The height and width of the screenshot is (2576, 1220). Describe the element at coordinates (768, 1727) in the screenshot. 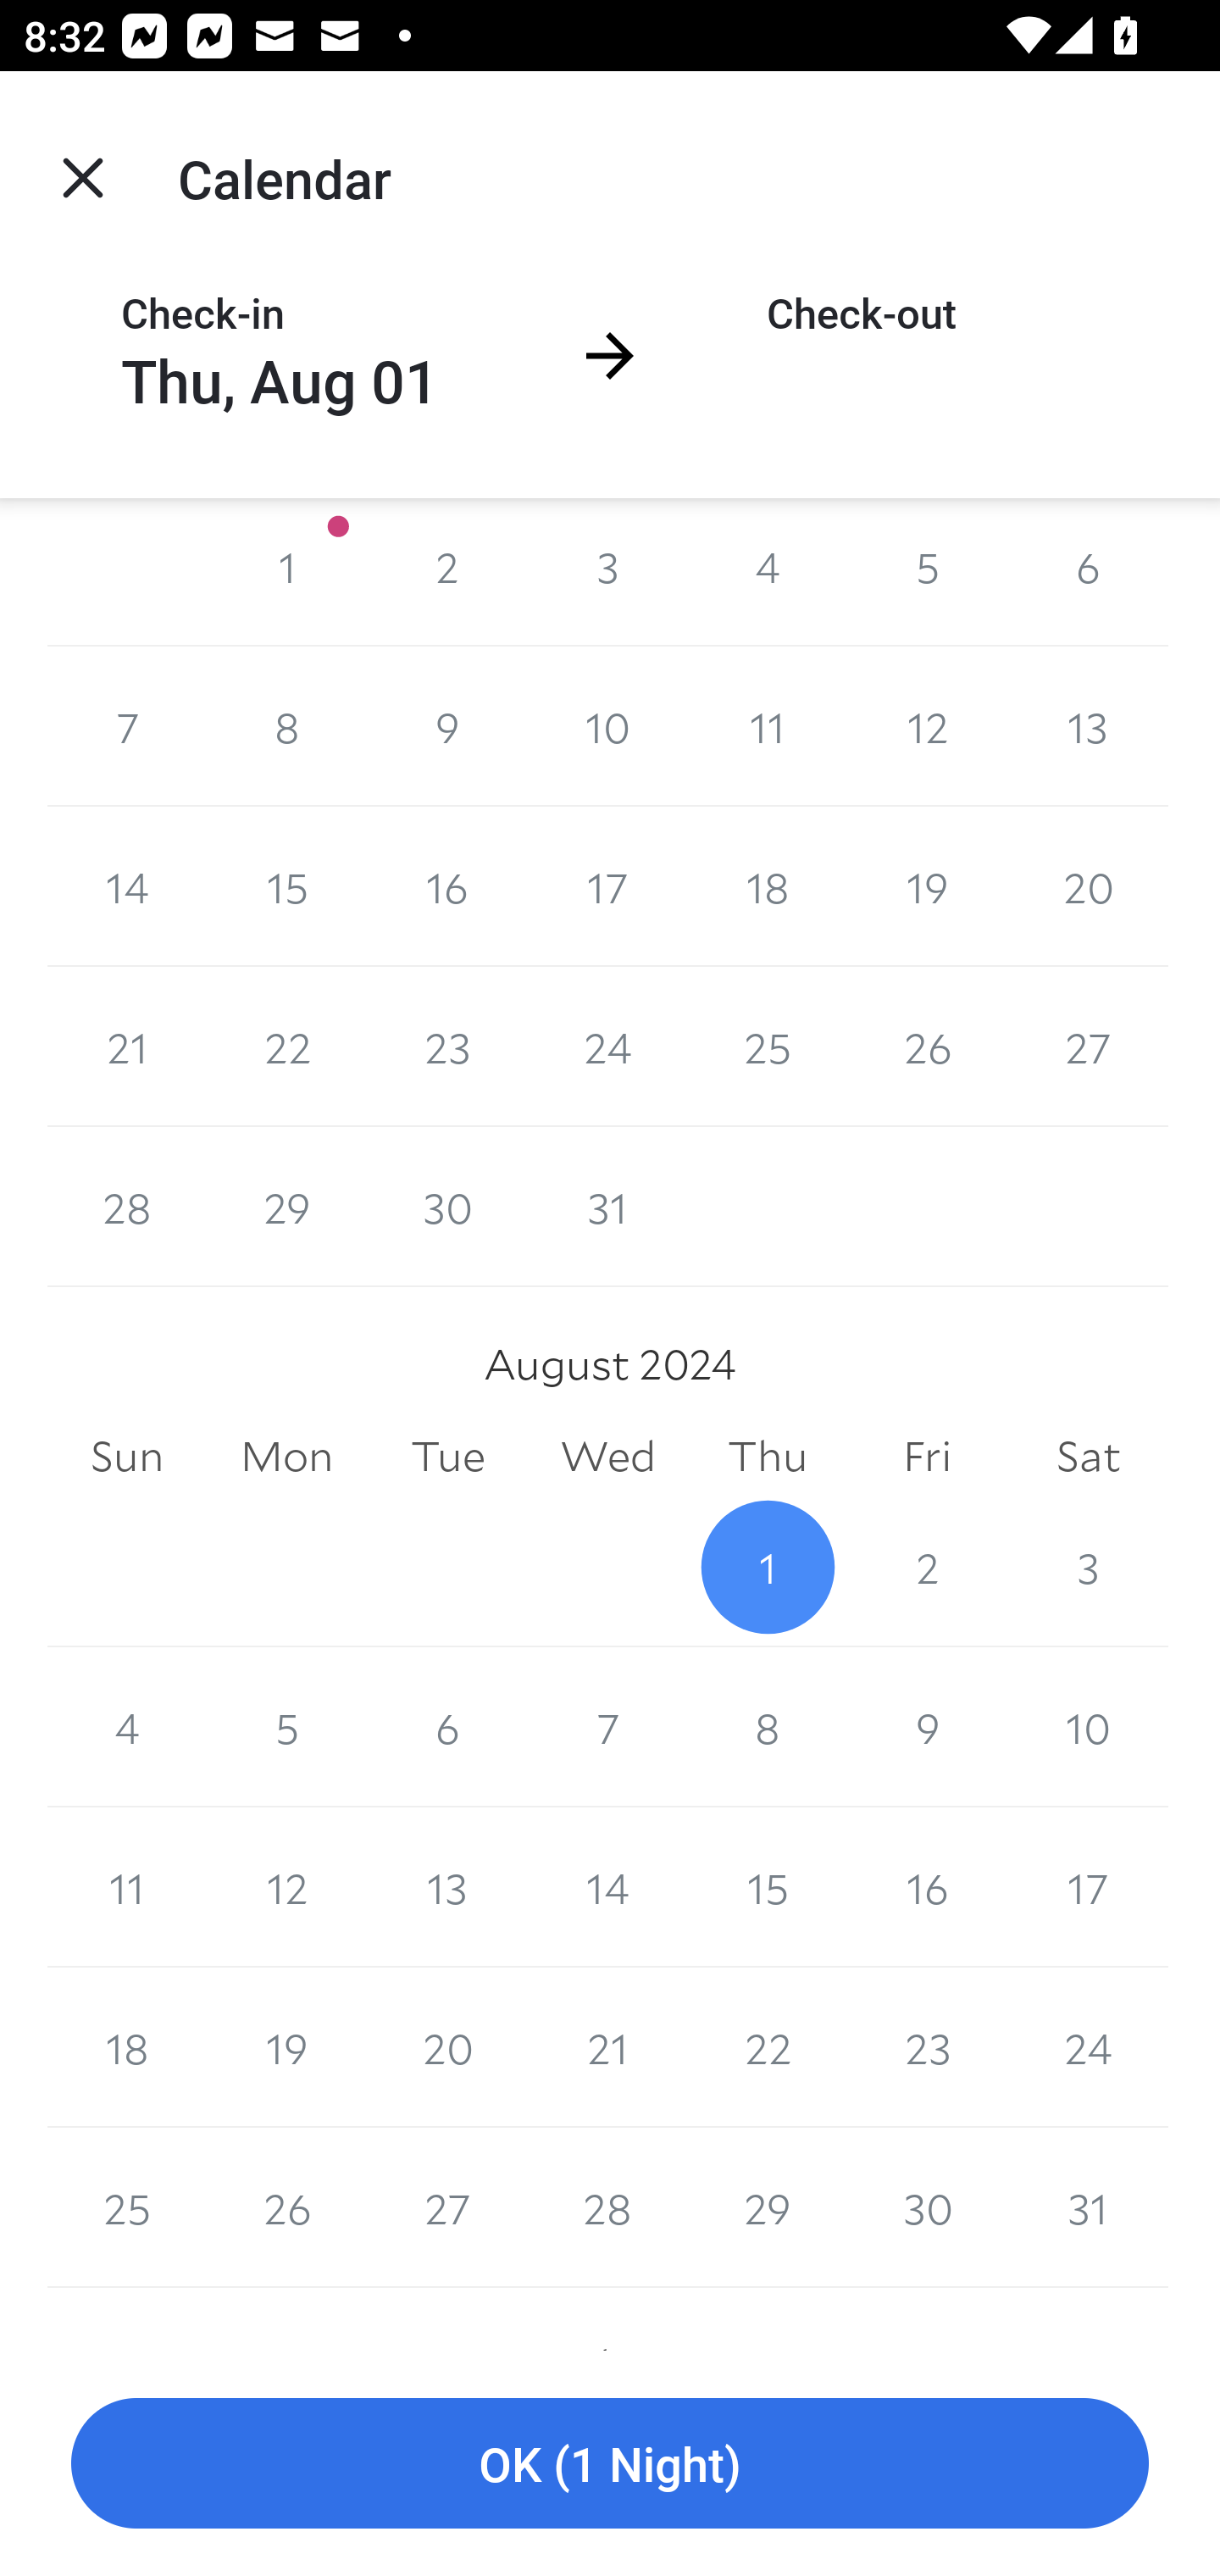

I see `8 8 August 2024` at that location.